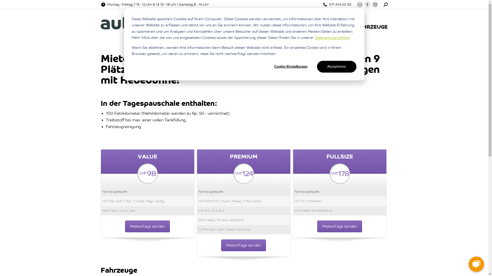  I want to click on Mietanfrage senden, so click(148, 226).